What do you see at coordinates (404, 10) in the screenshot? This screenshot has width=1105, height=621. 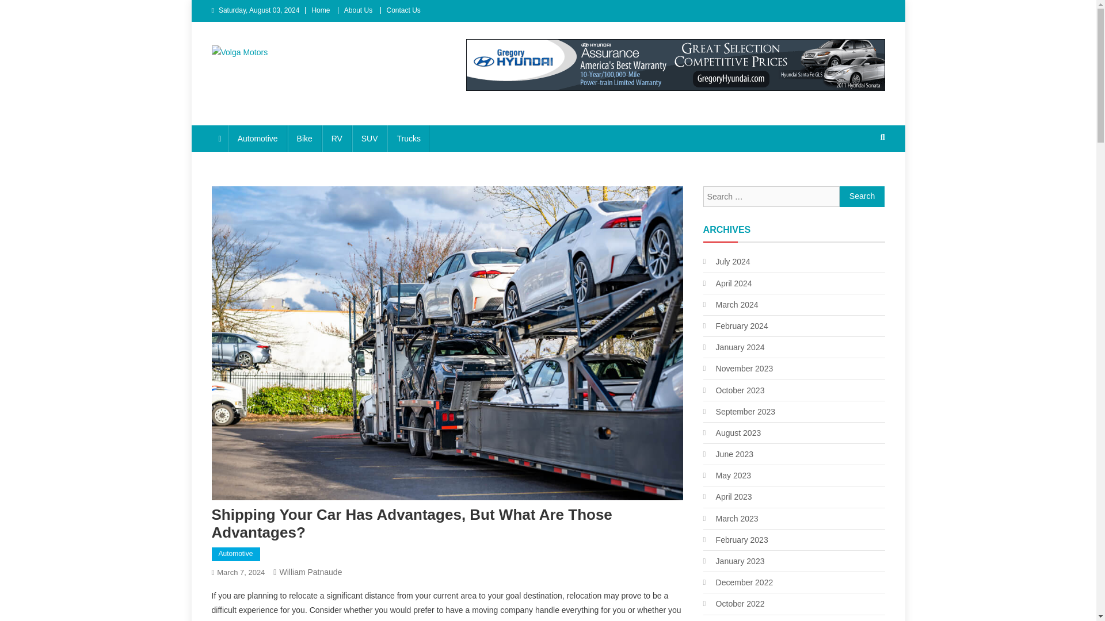 I see `Contact Us` at bounding box center [404, 10].